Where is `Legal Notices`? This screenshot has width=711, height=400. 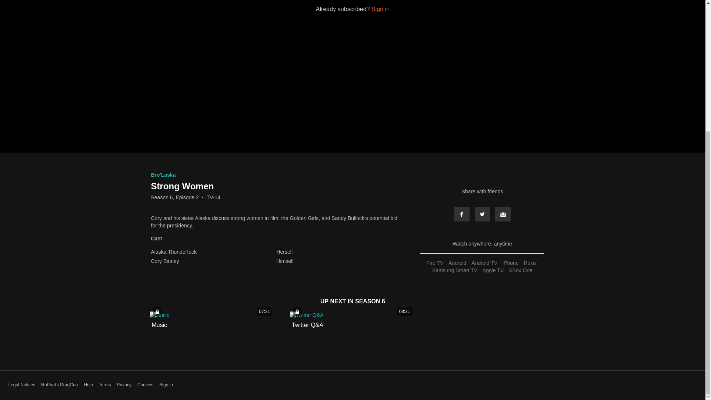
Legal Notices is located at coordinates (21, 385).